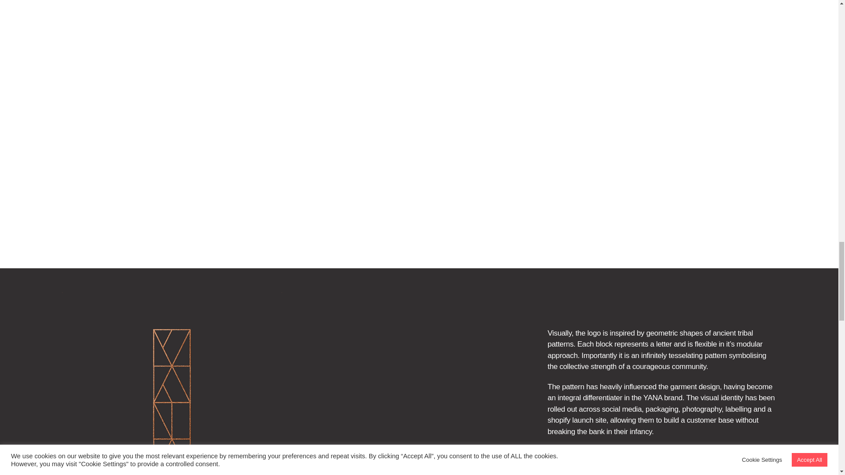 The height and width of the screenshot is (475, 845). What do you see at coordinates (753, 463) in the screenshot?
I see `Alex Robson` at bounding box center [753, 463].